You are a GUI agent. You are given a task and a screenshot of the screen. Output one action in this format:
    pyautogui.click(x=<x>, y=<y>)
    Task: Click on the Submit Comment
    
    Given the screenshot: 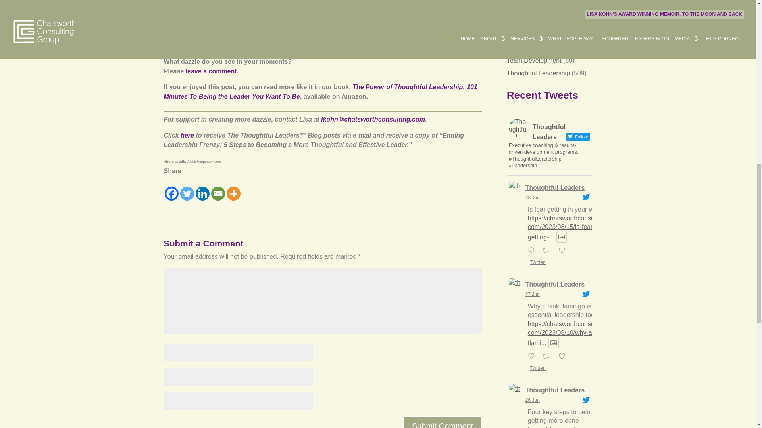 What is the action you would take?
    pyautogui.click(x=443, y=422)
    